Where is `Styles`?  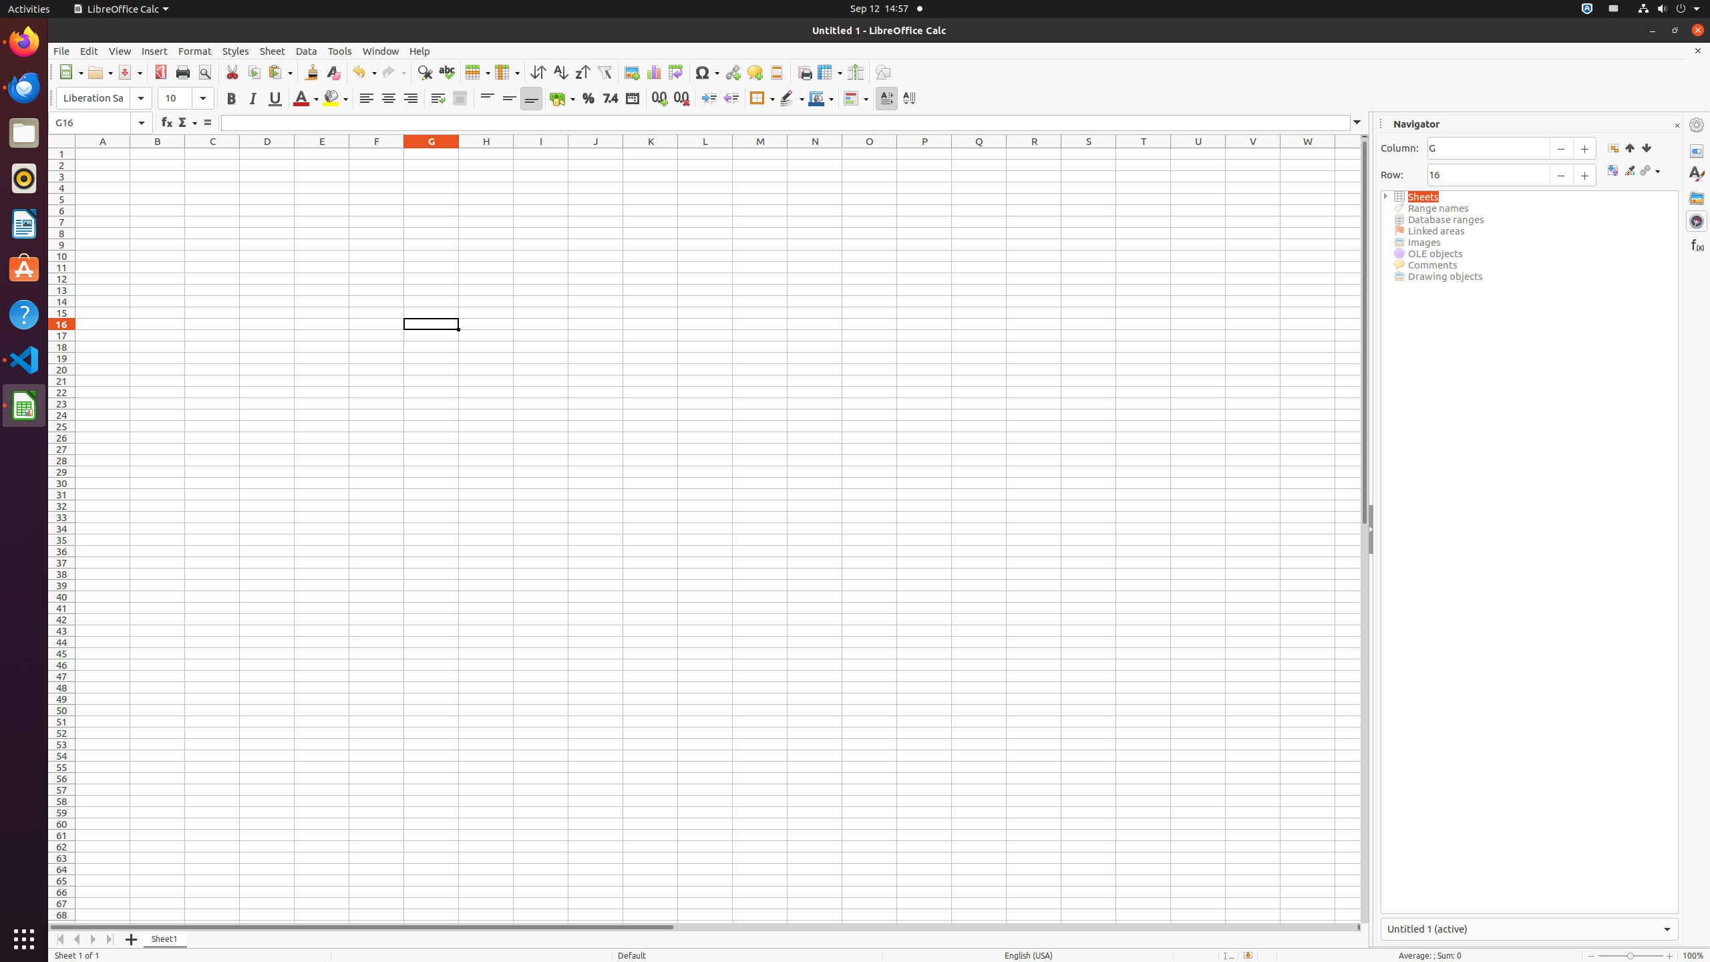 Styles is located at coordinates (1697, 174).